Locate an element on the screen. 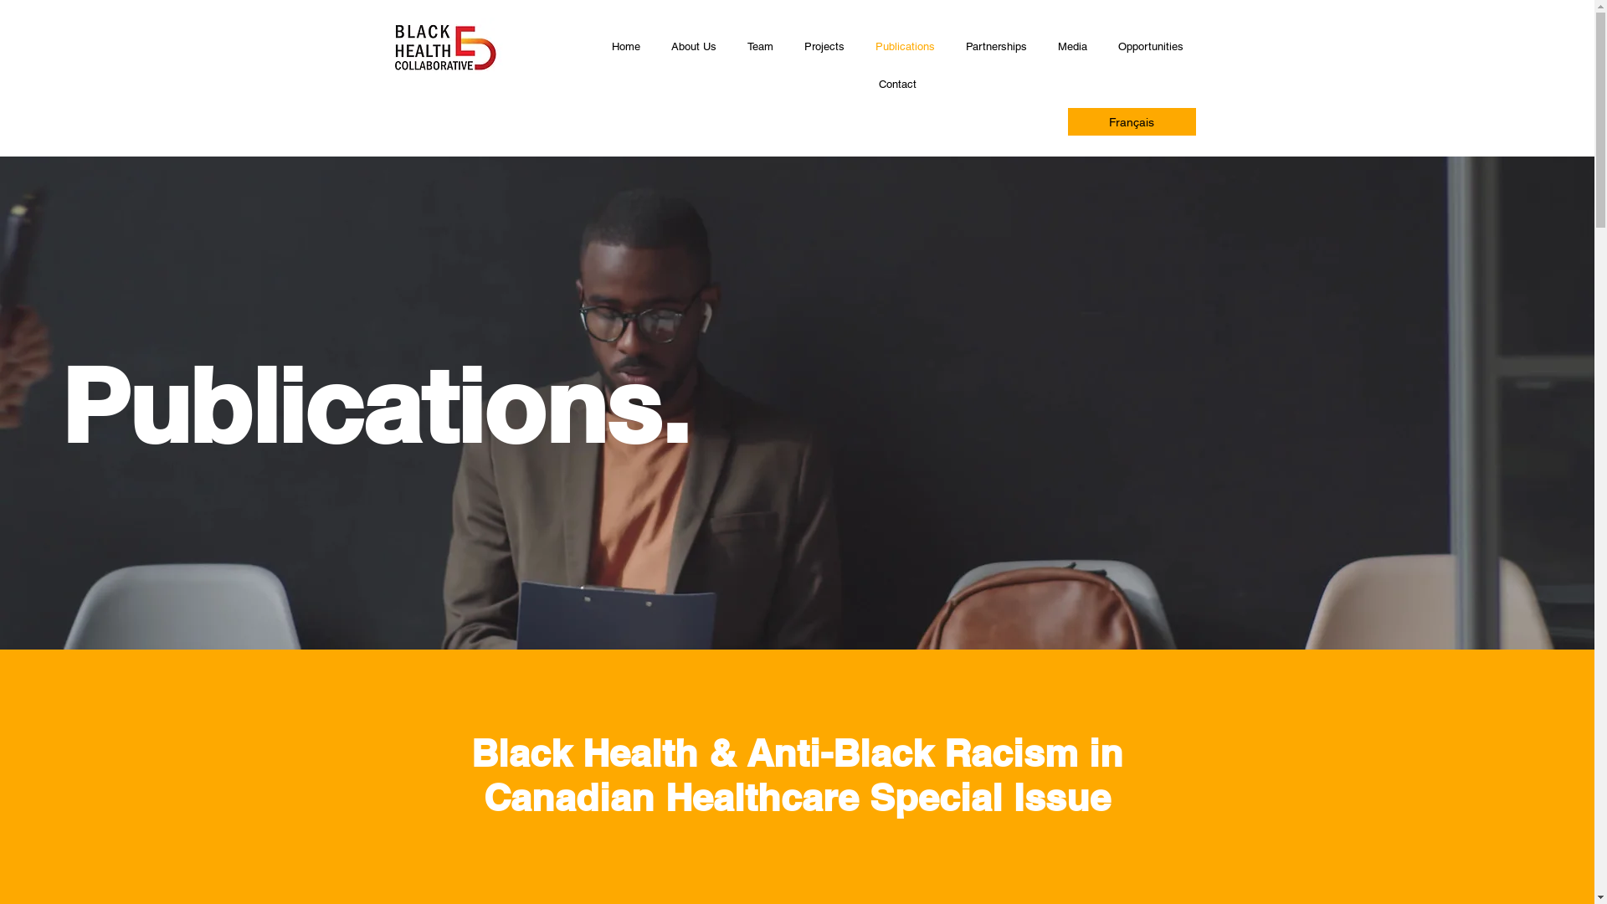 The height and width of the screenshot is (904, 1607). Partnerships is located at coordinates (997, 47).